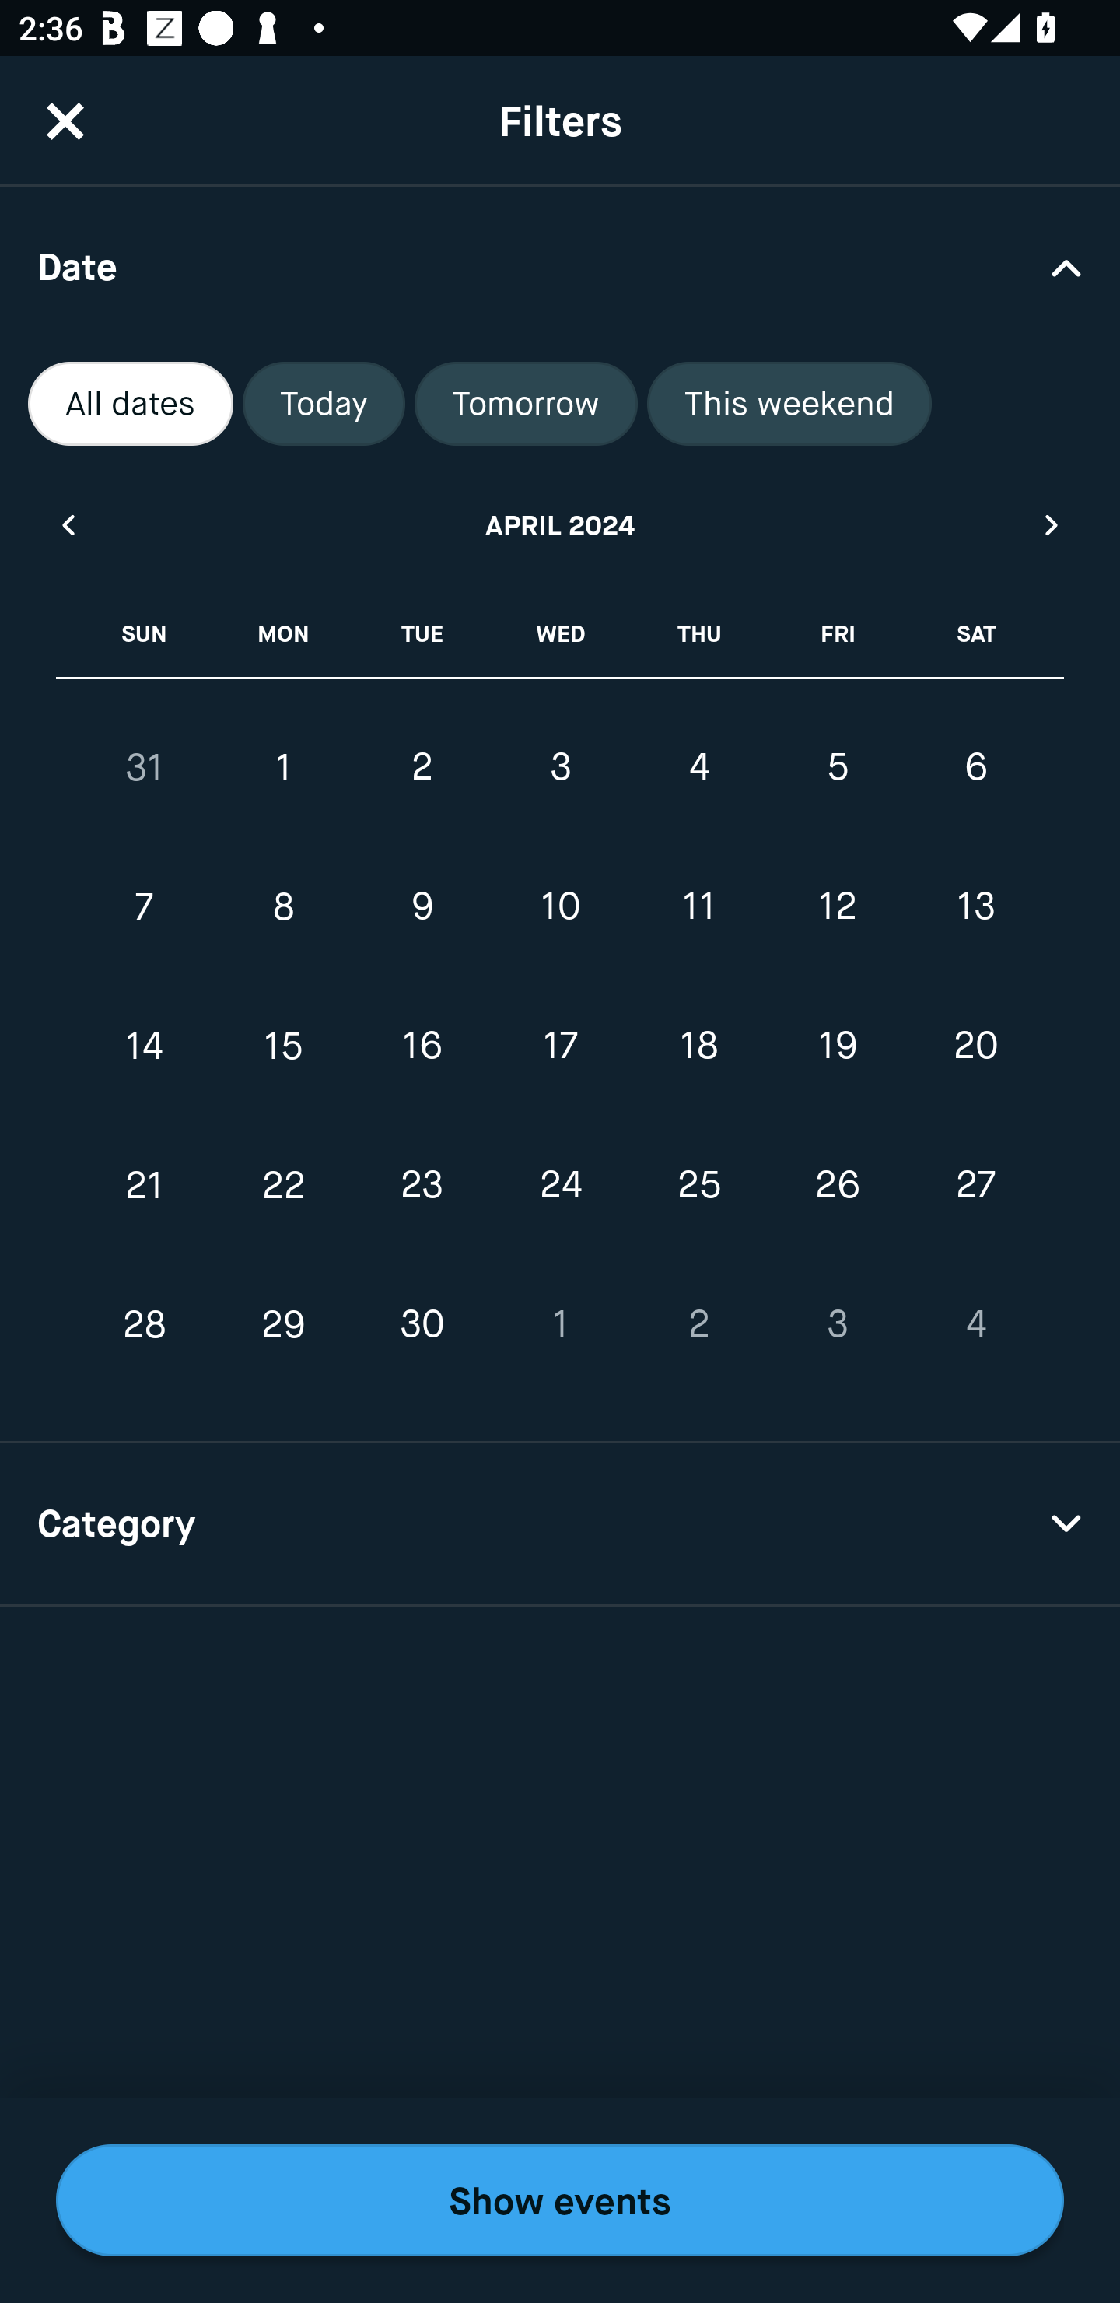 The width and height of the screenshot is (1120, 2303). I want to click on Next, so click(1052, 524).